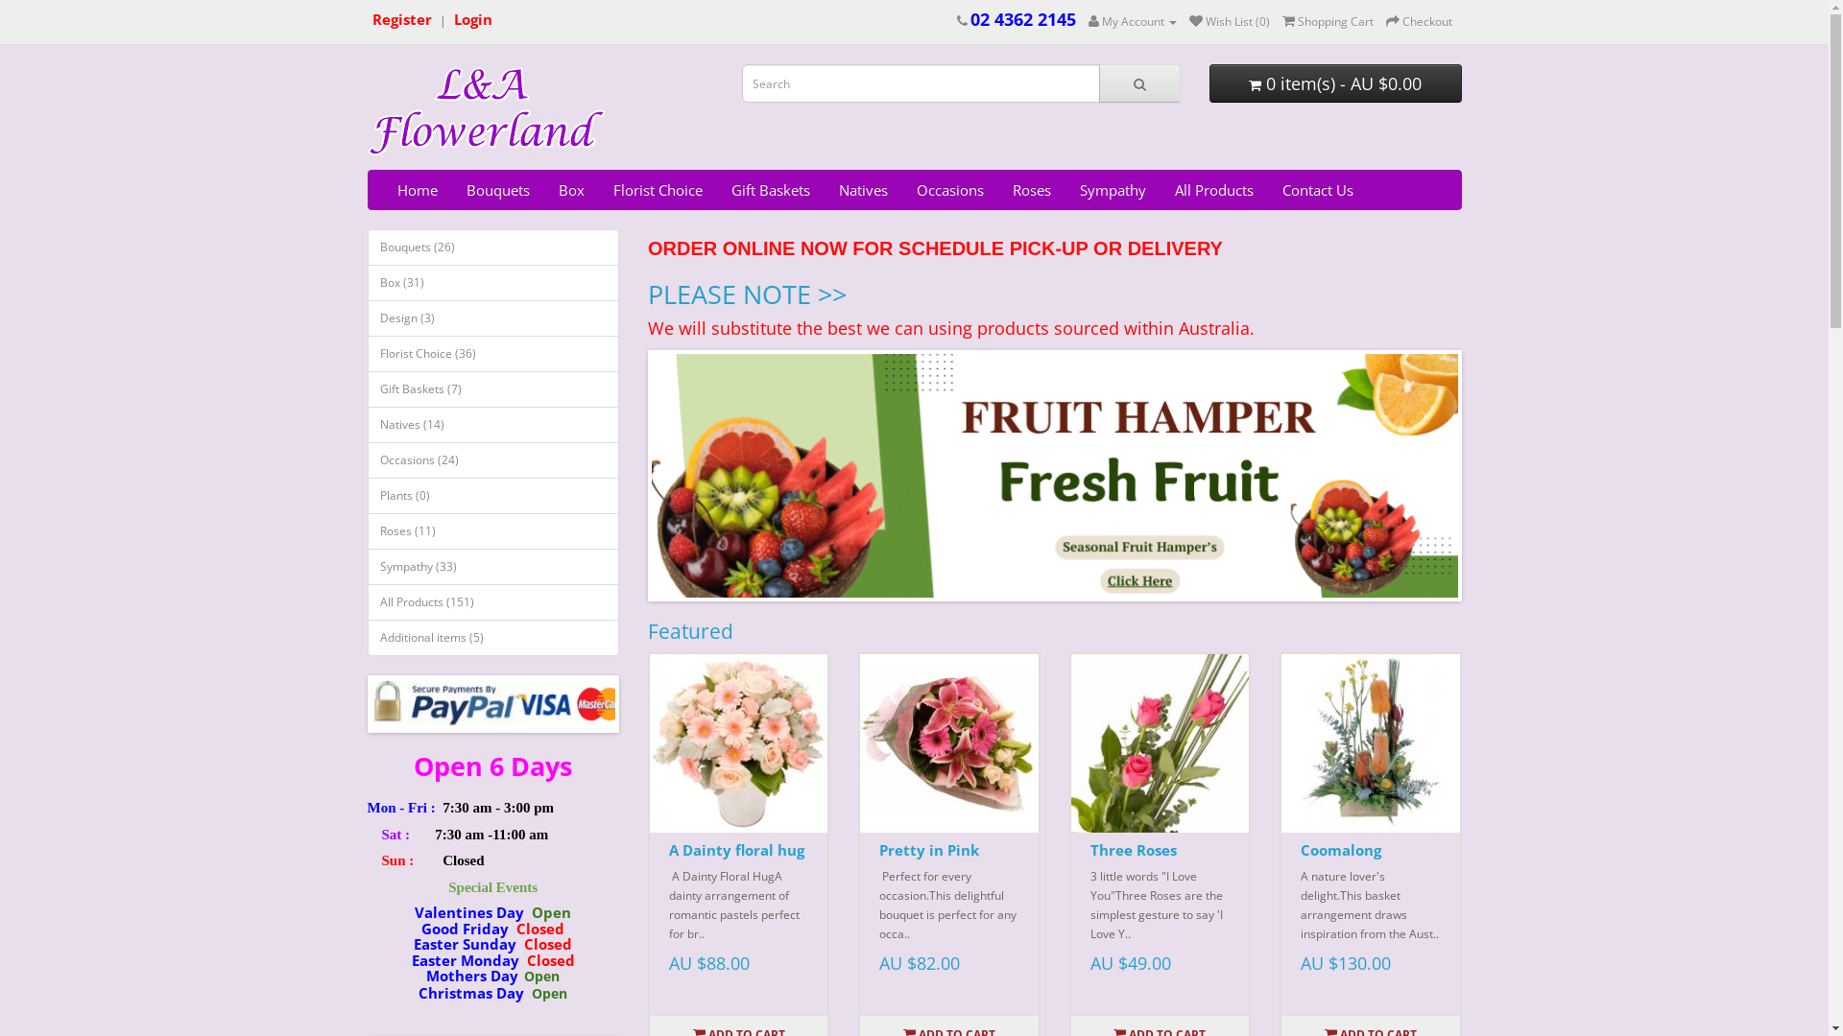  What do you see at coordinates (948, 742) in the screenshot?
I see `Pretty in Pink` at bounding box center [948, 742].